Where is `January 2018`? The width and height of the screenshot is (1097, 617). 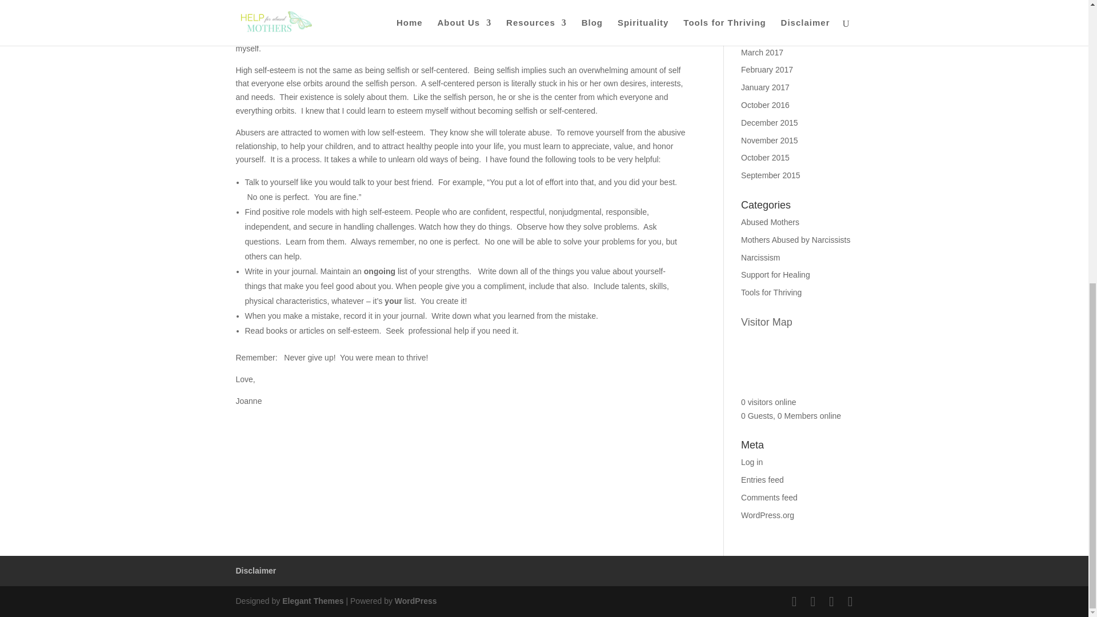
January 2018 is located at coordinates (766, 17).